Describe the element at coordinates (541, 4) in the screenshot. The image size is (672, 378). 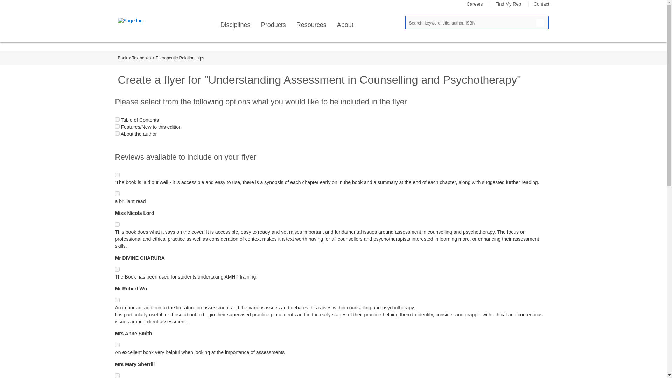
I see `Contact` at that location.